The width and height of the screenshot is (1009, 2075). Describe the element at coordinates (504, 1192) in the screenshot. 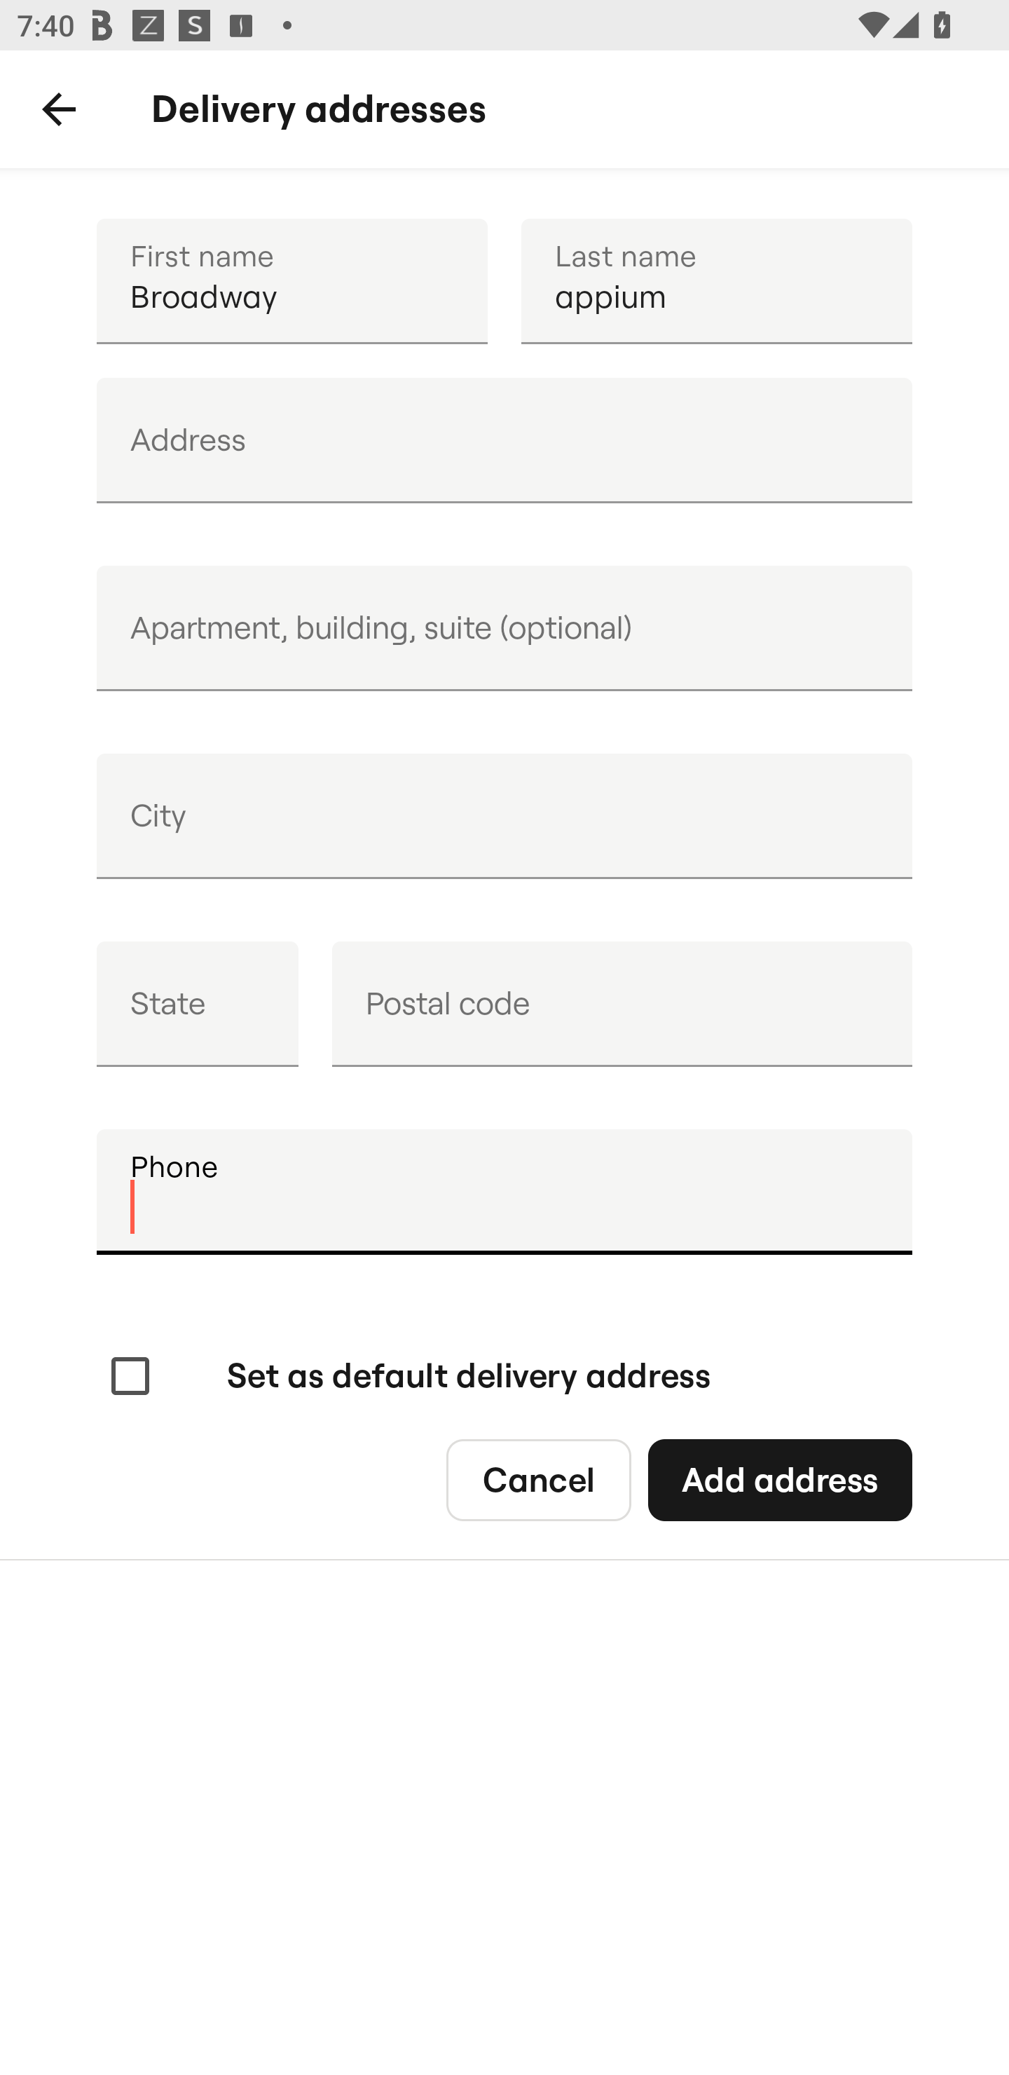

I see `Phone` at that location.